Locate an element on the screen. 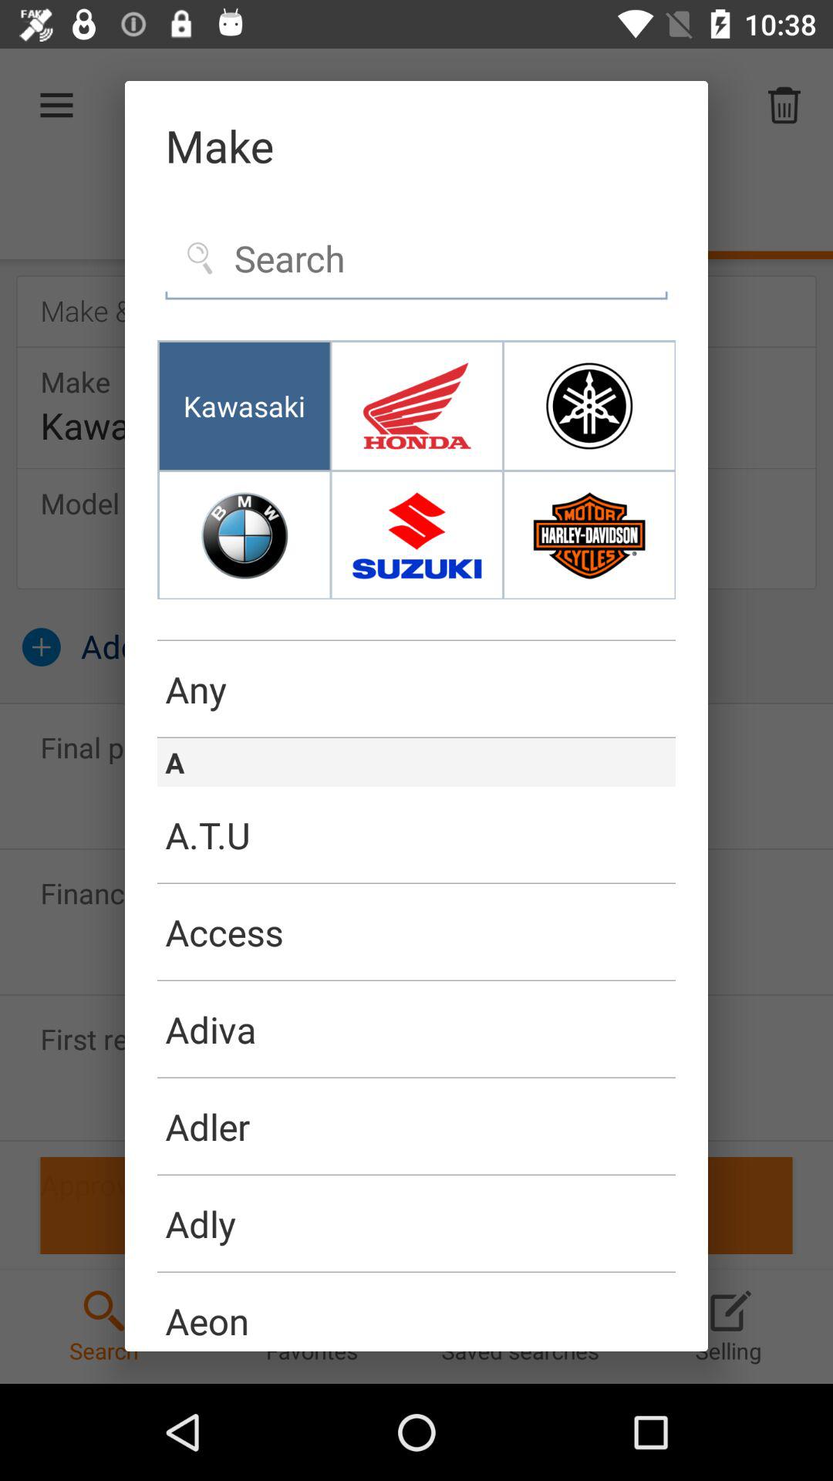 Image resolution: width=833 pixels, height=1481 pixels. click the item above aeon item is located at coordinates (416, 1272).